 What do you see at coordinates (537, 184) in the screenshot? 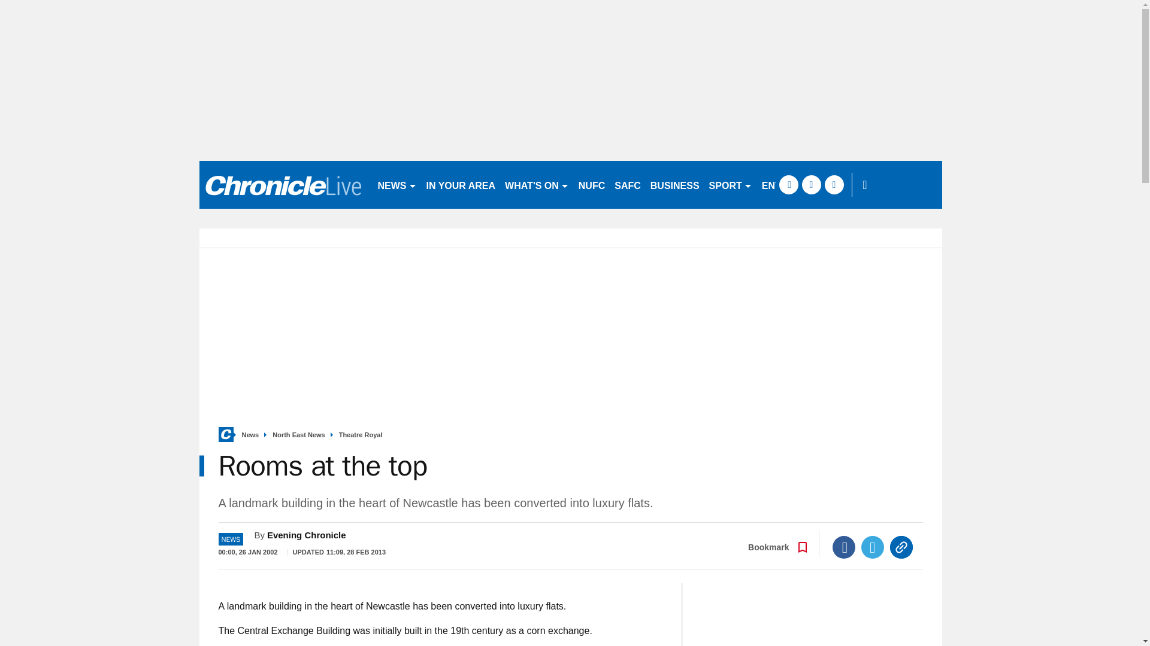
I see `WHAT'S ON` at bounding box center [537, 184].